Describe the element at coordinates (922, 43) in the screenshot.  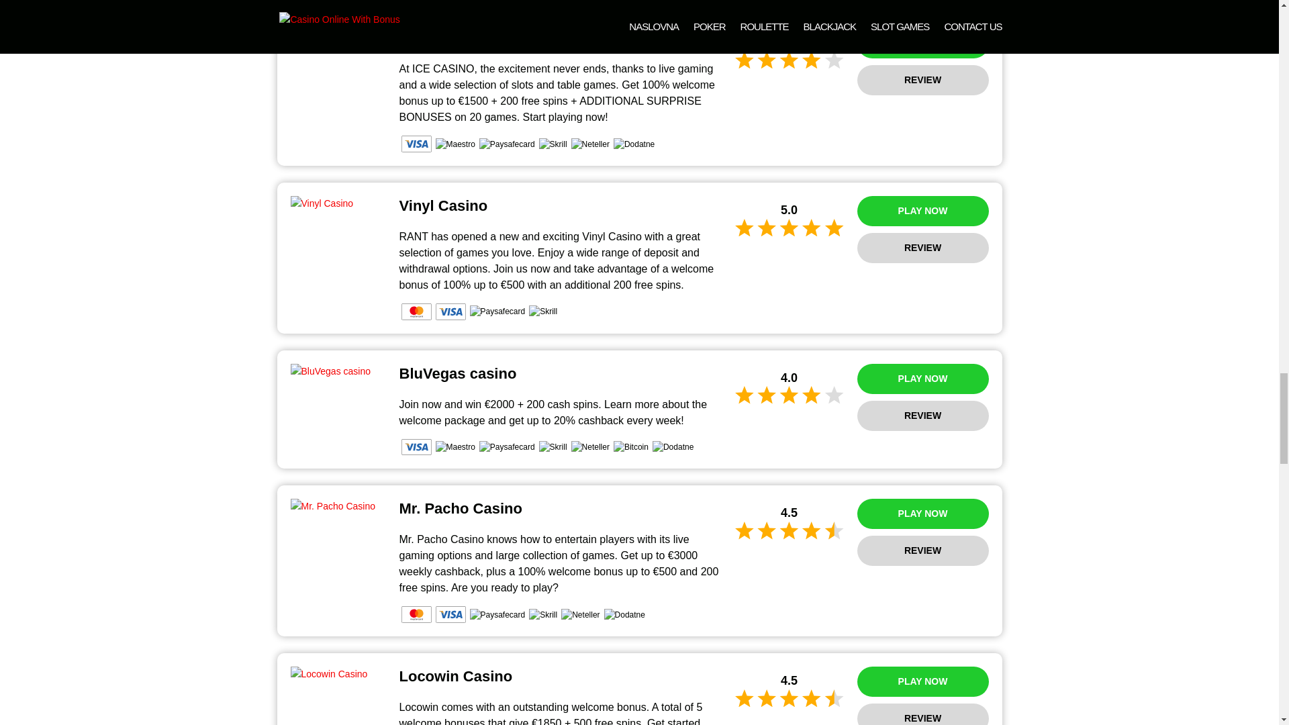
I see `PLAY NOW` at that location.